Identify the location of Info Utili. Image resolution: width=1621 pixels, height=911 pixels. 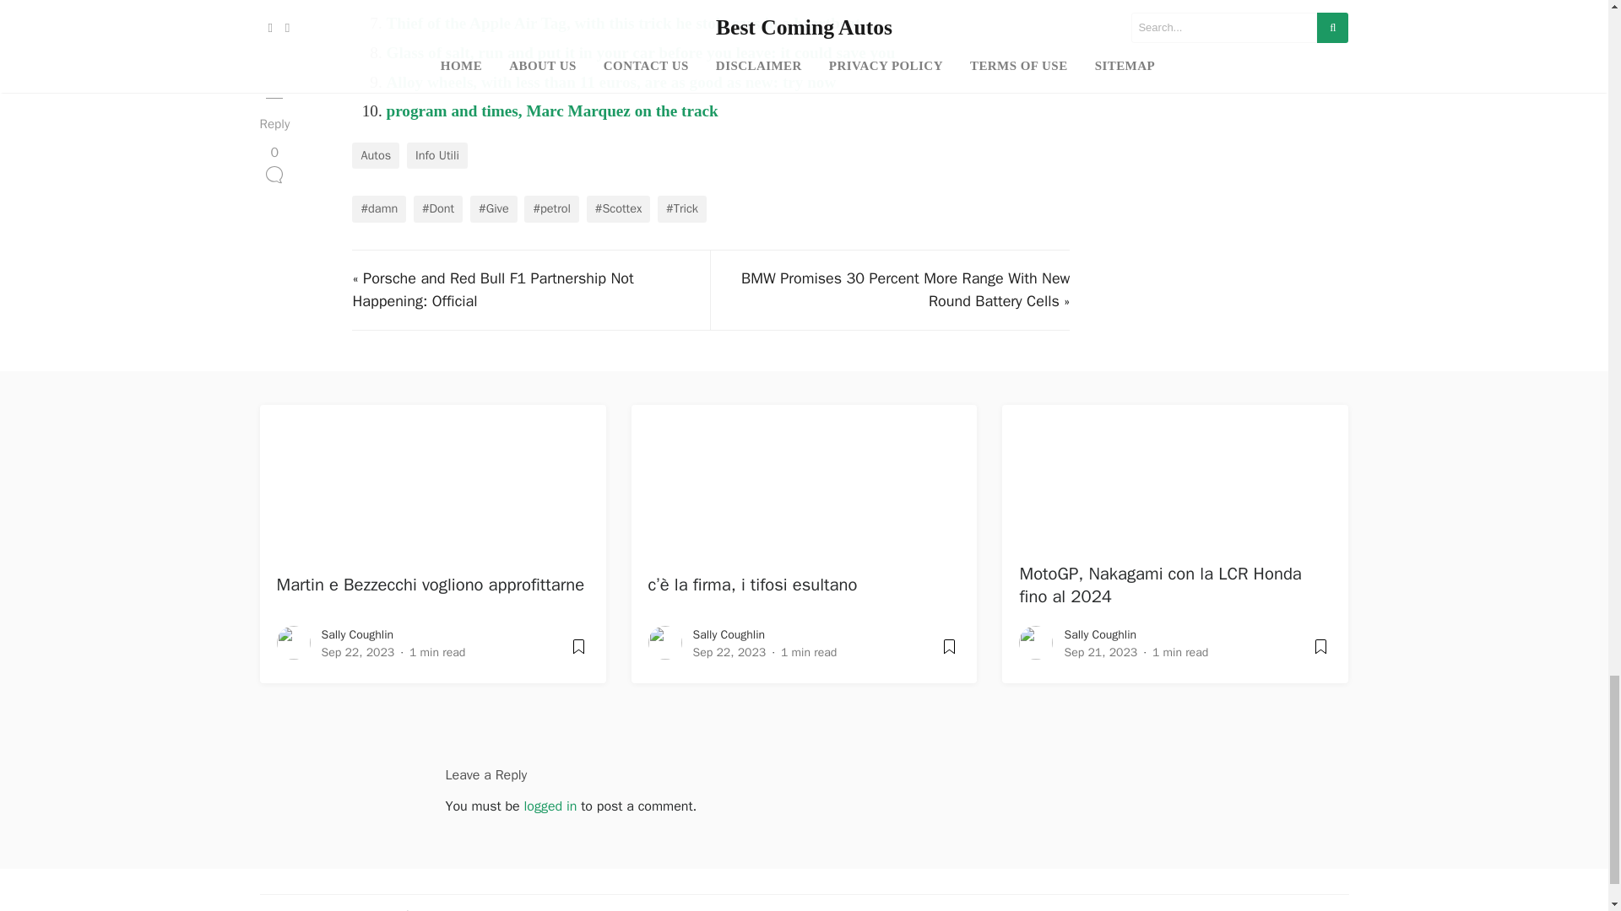
(437, 155).